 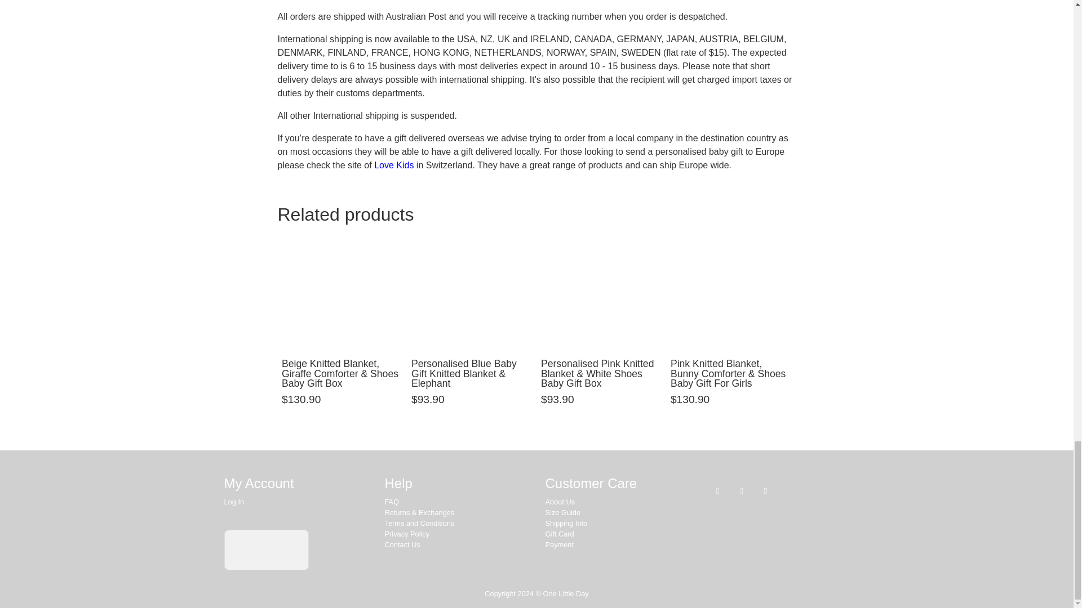 What do you see at coordinates (266, 549) in the screenshot?
I see `Write a review of One Little Day on Google Business` at bounding box center [266, 549].